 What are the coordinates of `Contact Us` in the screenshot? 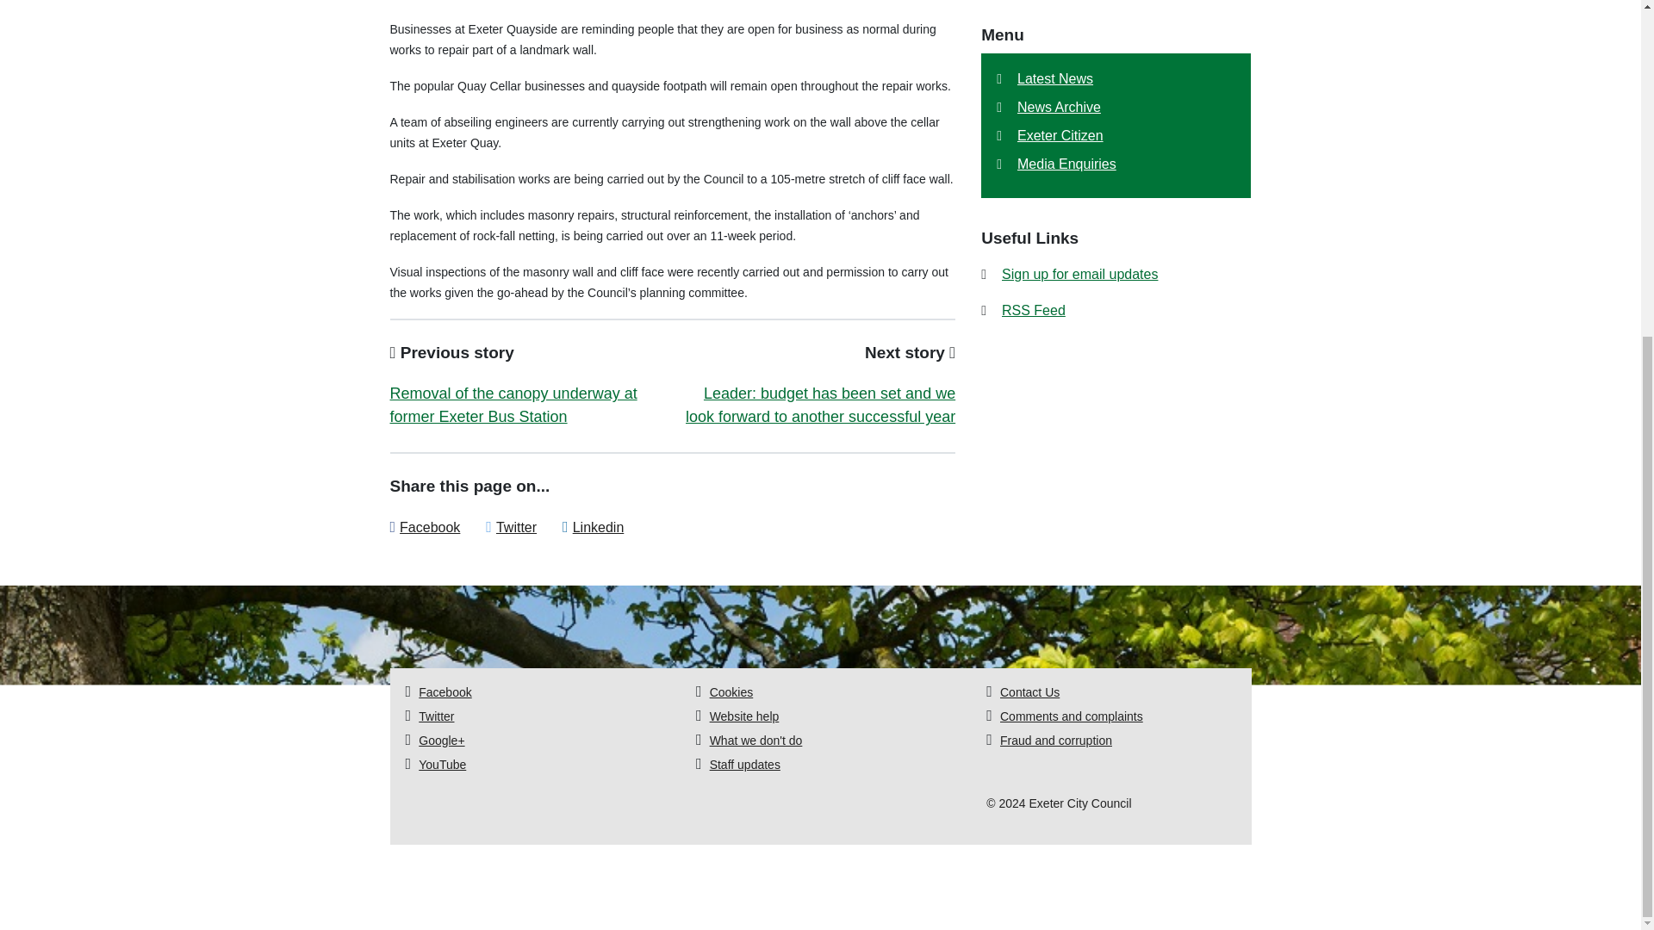 It's located at (1030, 692).